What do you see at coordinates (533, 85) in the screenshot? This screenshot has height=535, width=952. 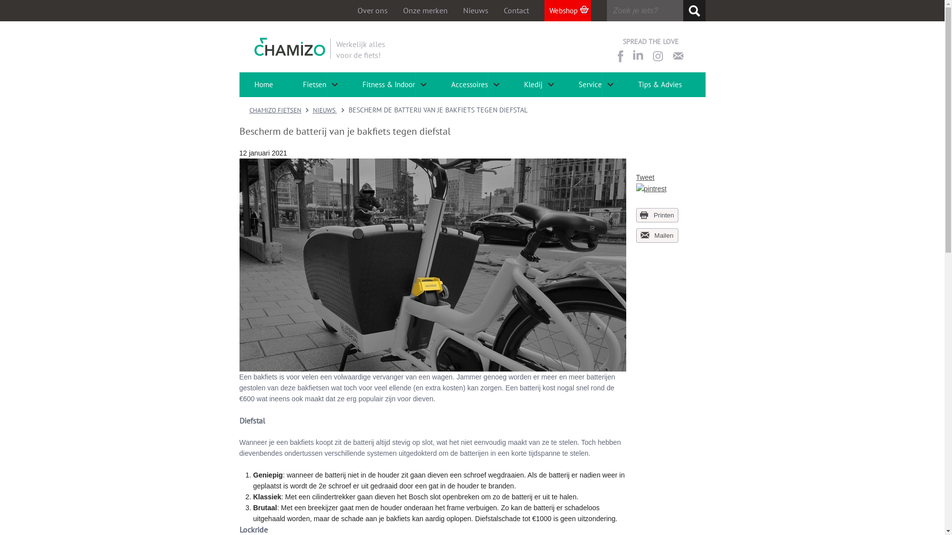 I see `Kledij` at bounding box center [533, 85].